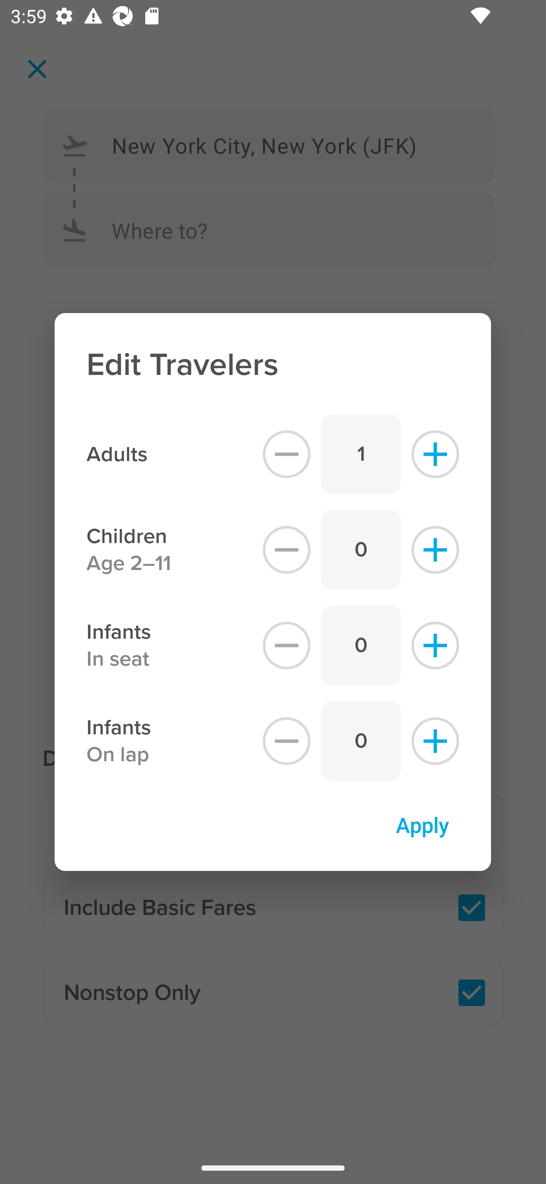  What do you see at coordinates (422, 824) in the screenshot?
I see `Apply` at bounding box center [422, 824].